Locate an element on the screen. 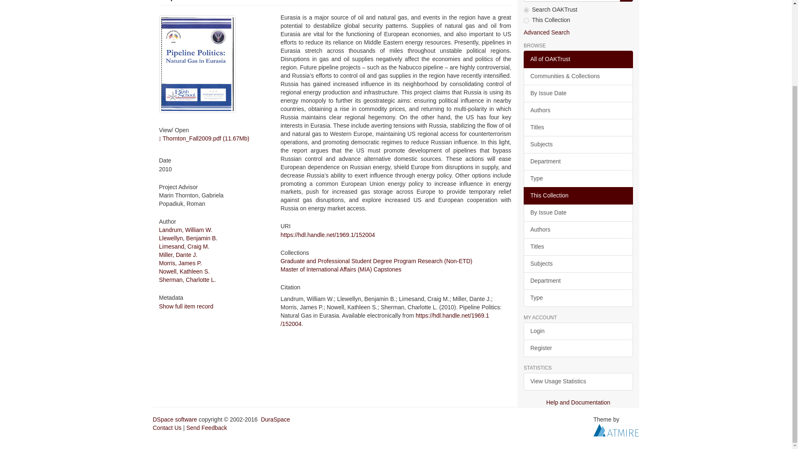 The width and height of the screenshot is (798, 449). Limesand, Craig M. is located at coordinates (184, 246).